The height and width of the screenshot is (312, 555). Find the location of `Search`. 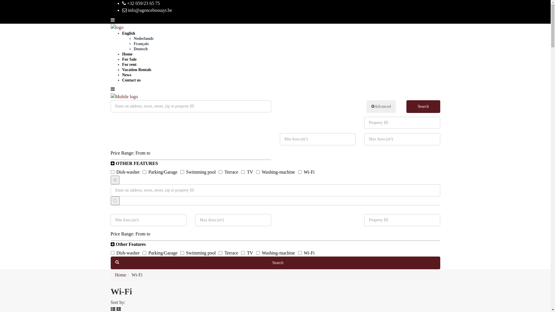

Search is located at coordinates (423, 107).